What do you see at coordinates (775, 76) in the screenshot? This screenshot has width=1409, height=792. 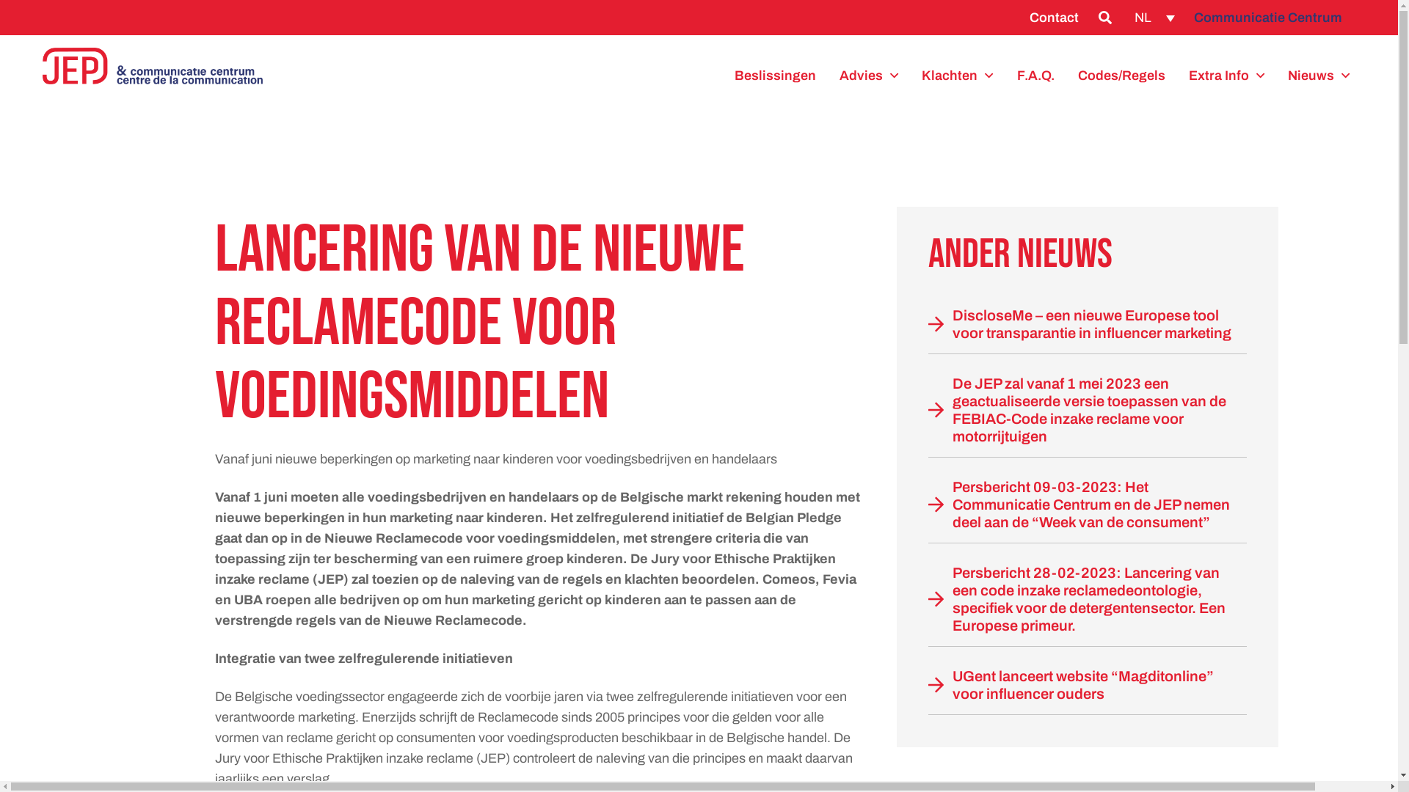 I see `Beslissingen` at bounding box center [775, 76].